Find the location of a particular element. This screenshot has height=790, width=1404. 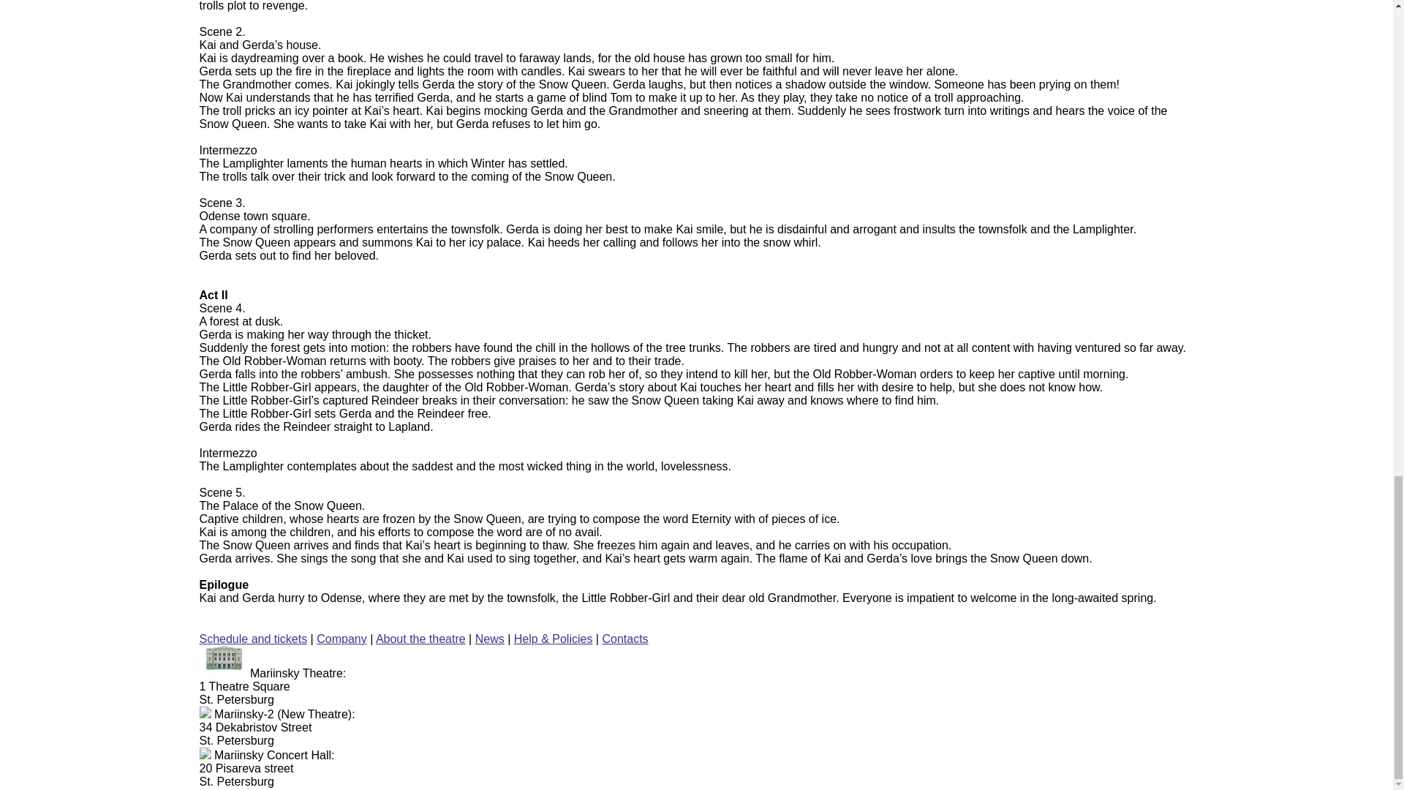

About the theatre is located at coordinates (421, 639).